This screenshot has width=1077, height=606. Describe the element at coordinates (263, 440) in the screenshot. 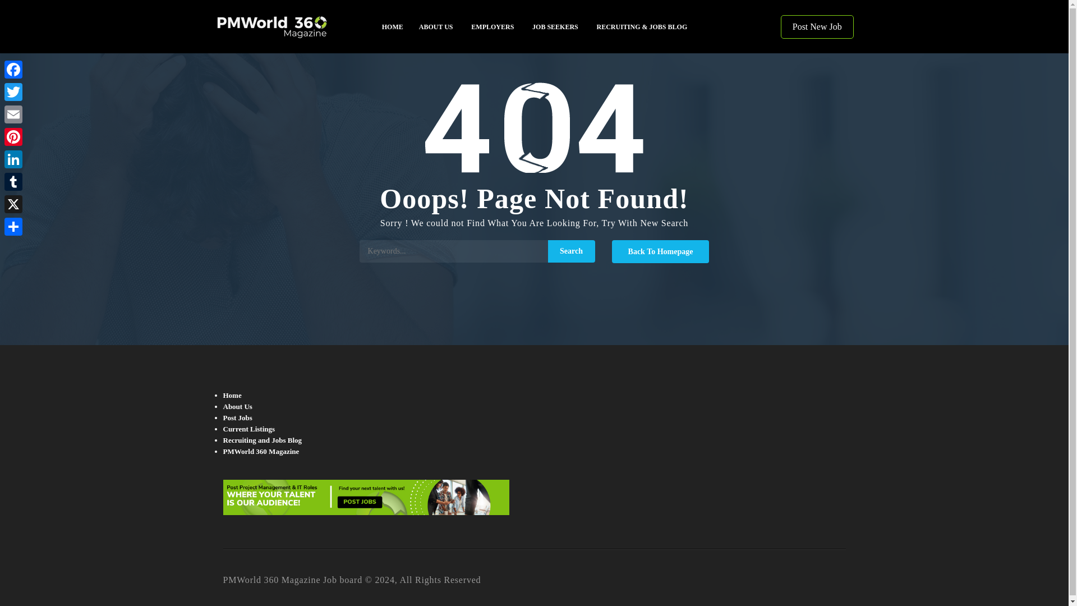

I see `Recruiting and Jobs Blog` at that location.